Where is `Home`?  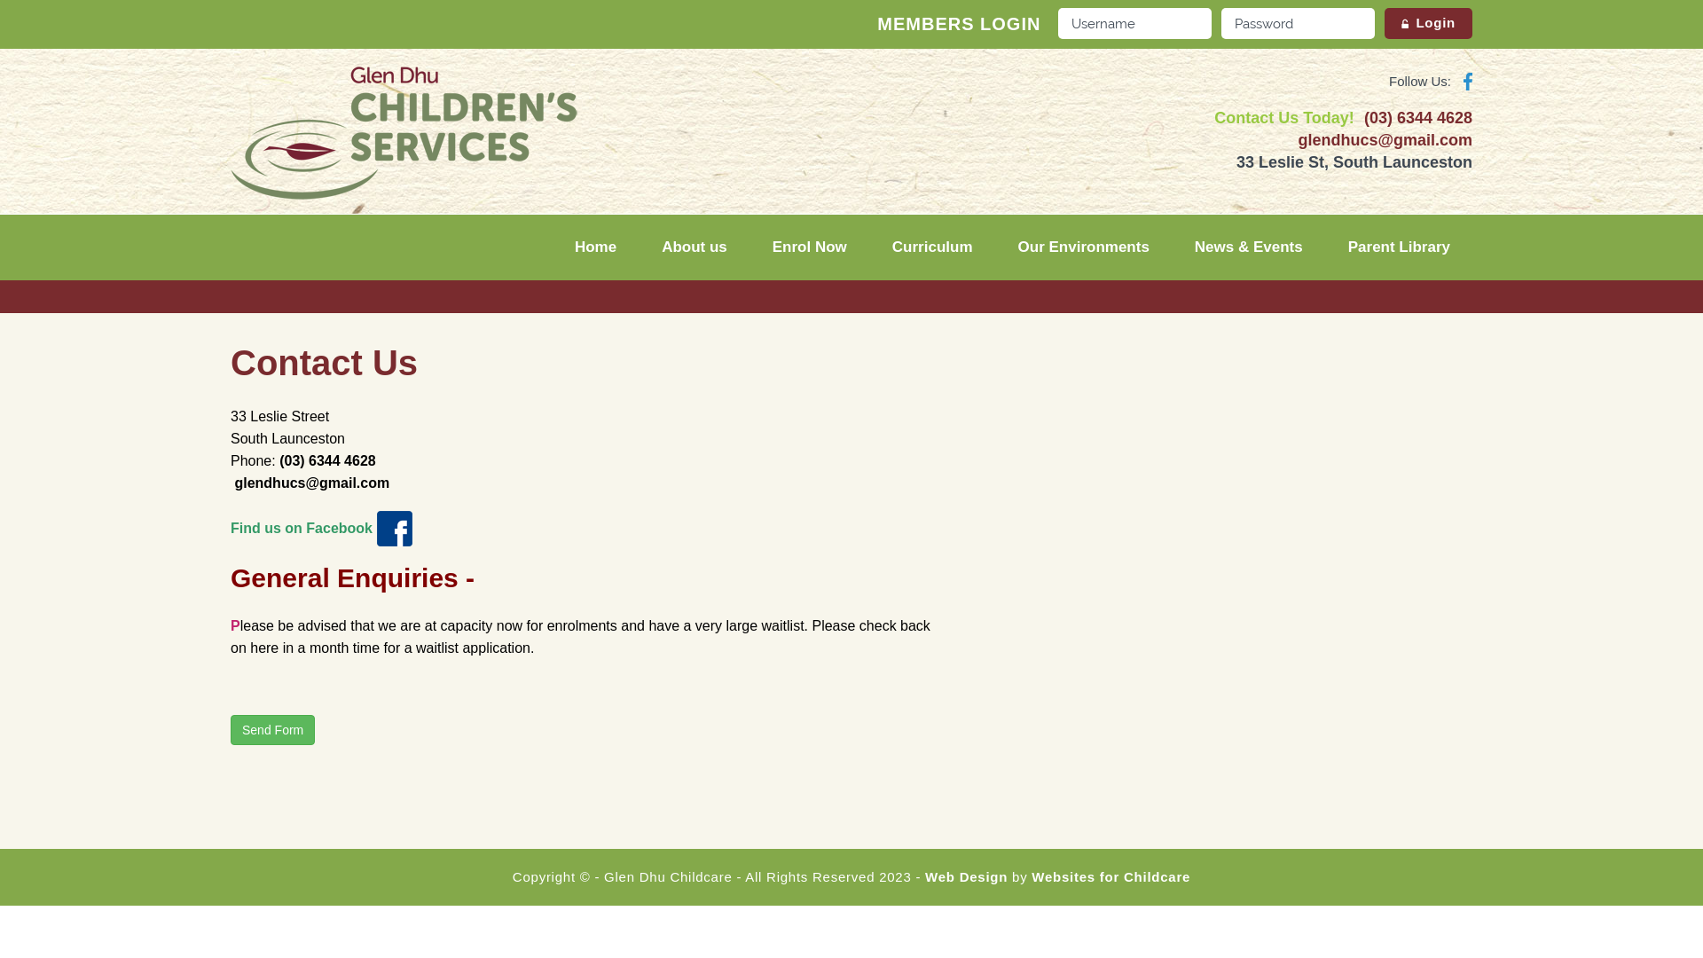
Home is located at coordinates (596, 247).